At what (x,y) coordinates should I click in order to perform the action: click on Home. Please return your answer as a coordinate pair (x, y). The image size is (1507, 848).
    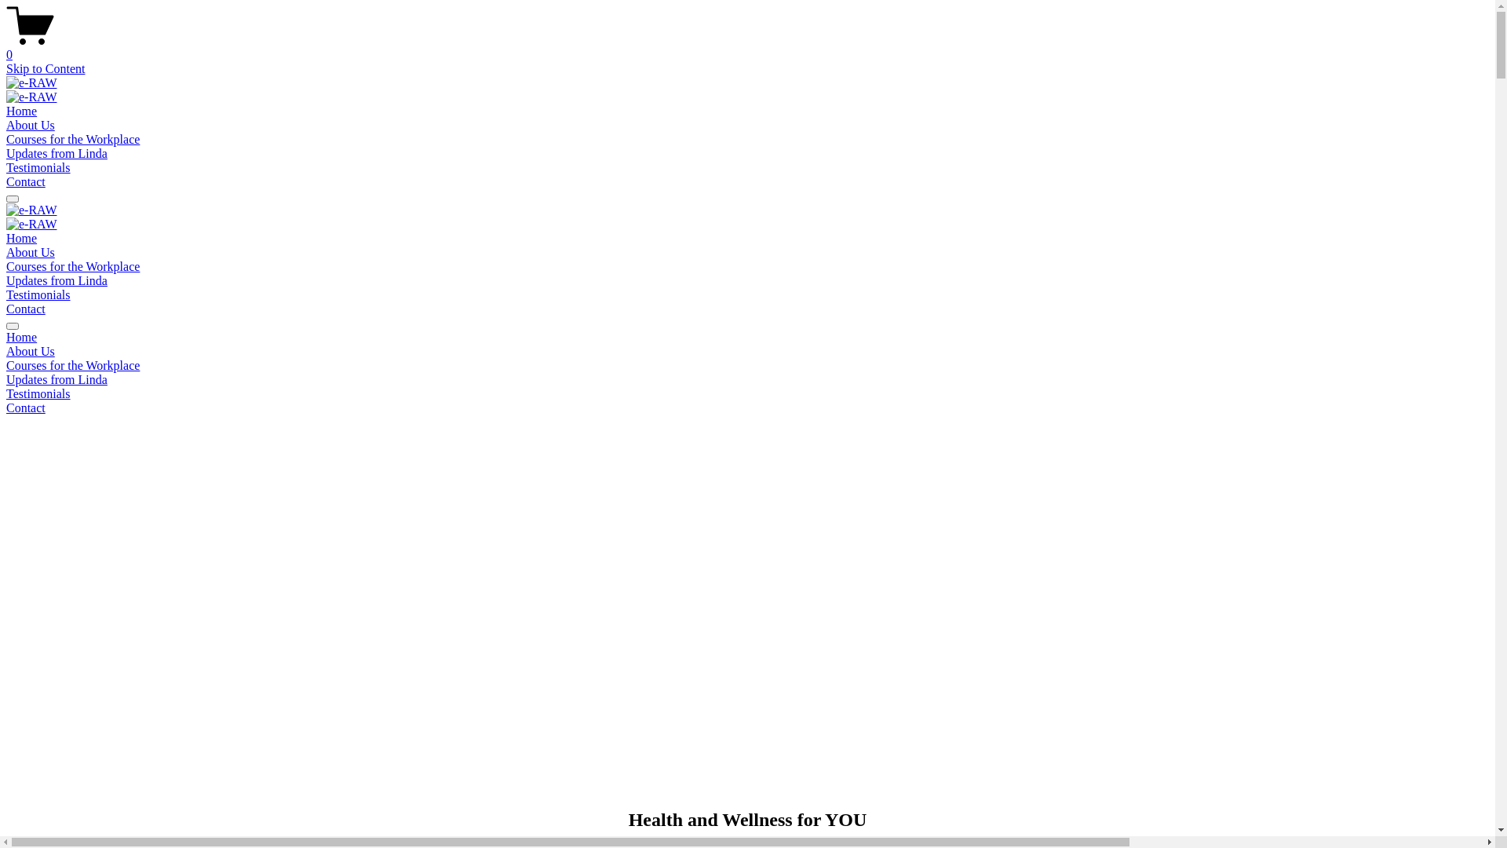
    Looking at the image, I should click on (747, 338).